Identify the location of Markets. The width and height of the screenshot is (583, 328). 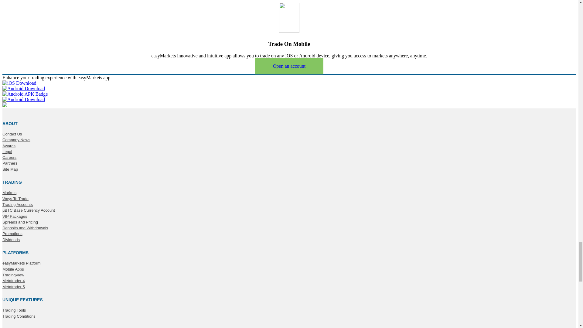
(9, 193).